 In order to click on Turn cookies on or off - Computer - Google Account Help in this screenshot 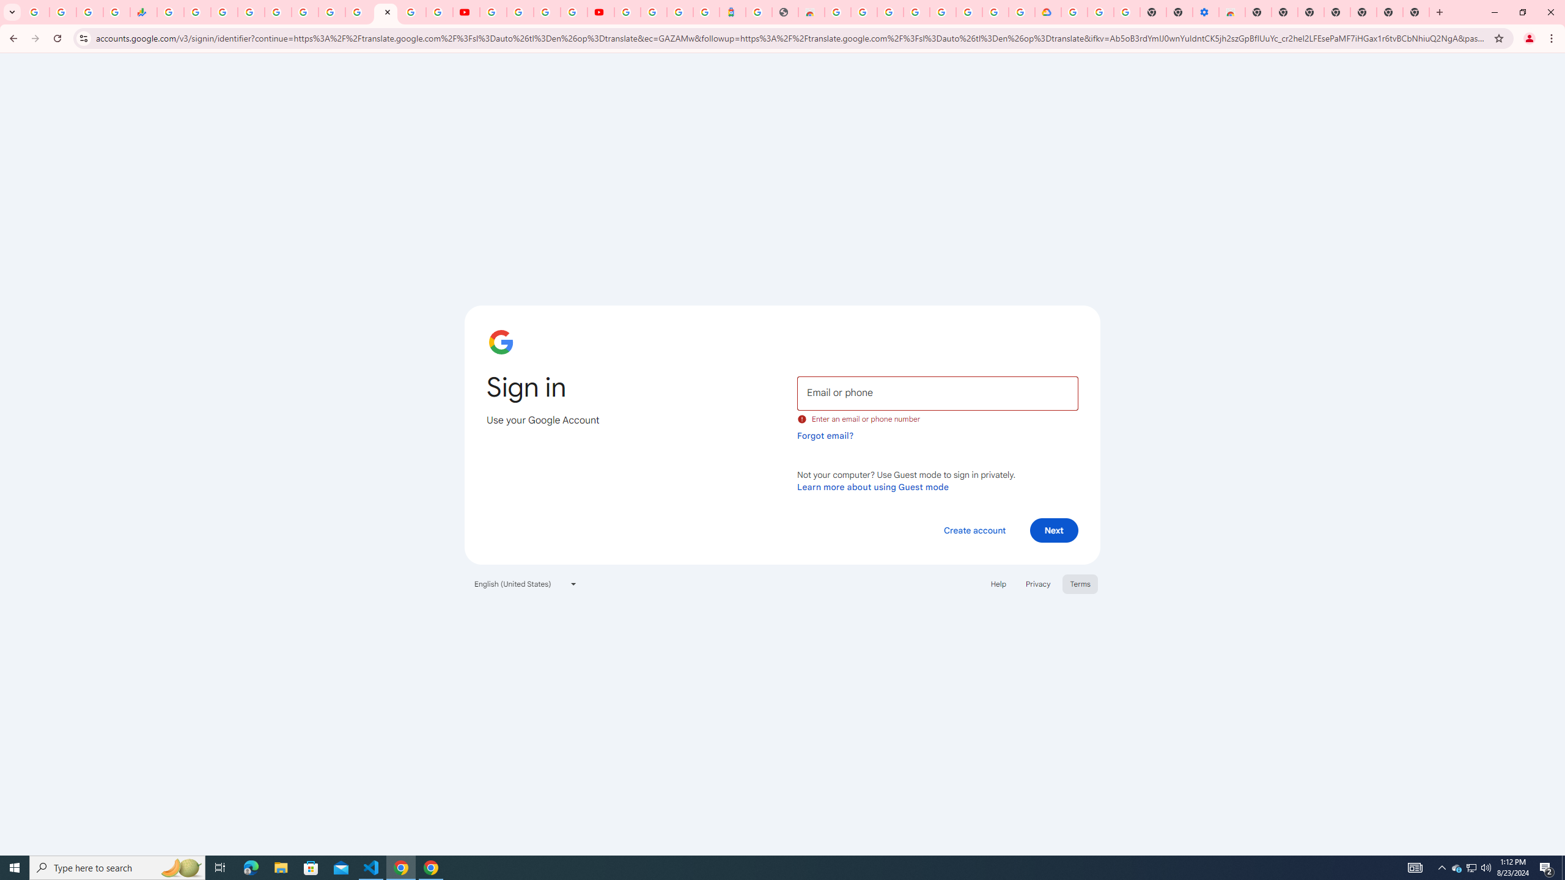, I will do `click(1126, 12)`.